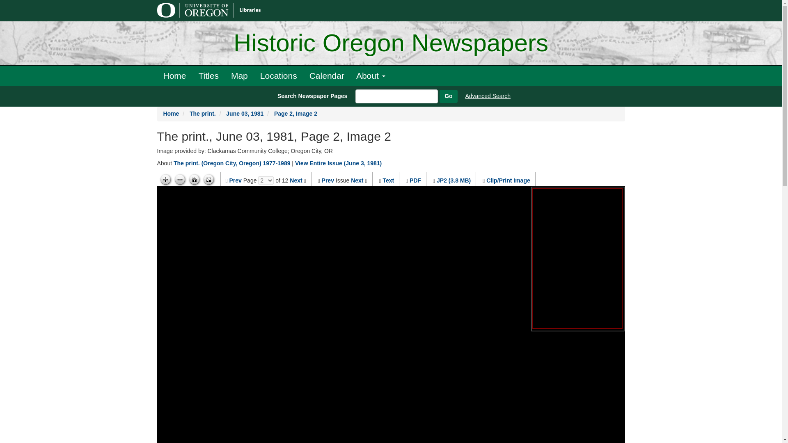 This screenshot has height=443, width=788. I want to click on Go, so click(448, 96).